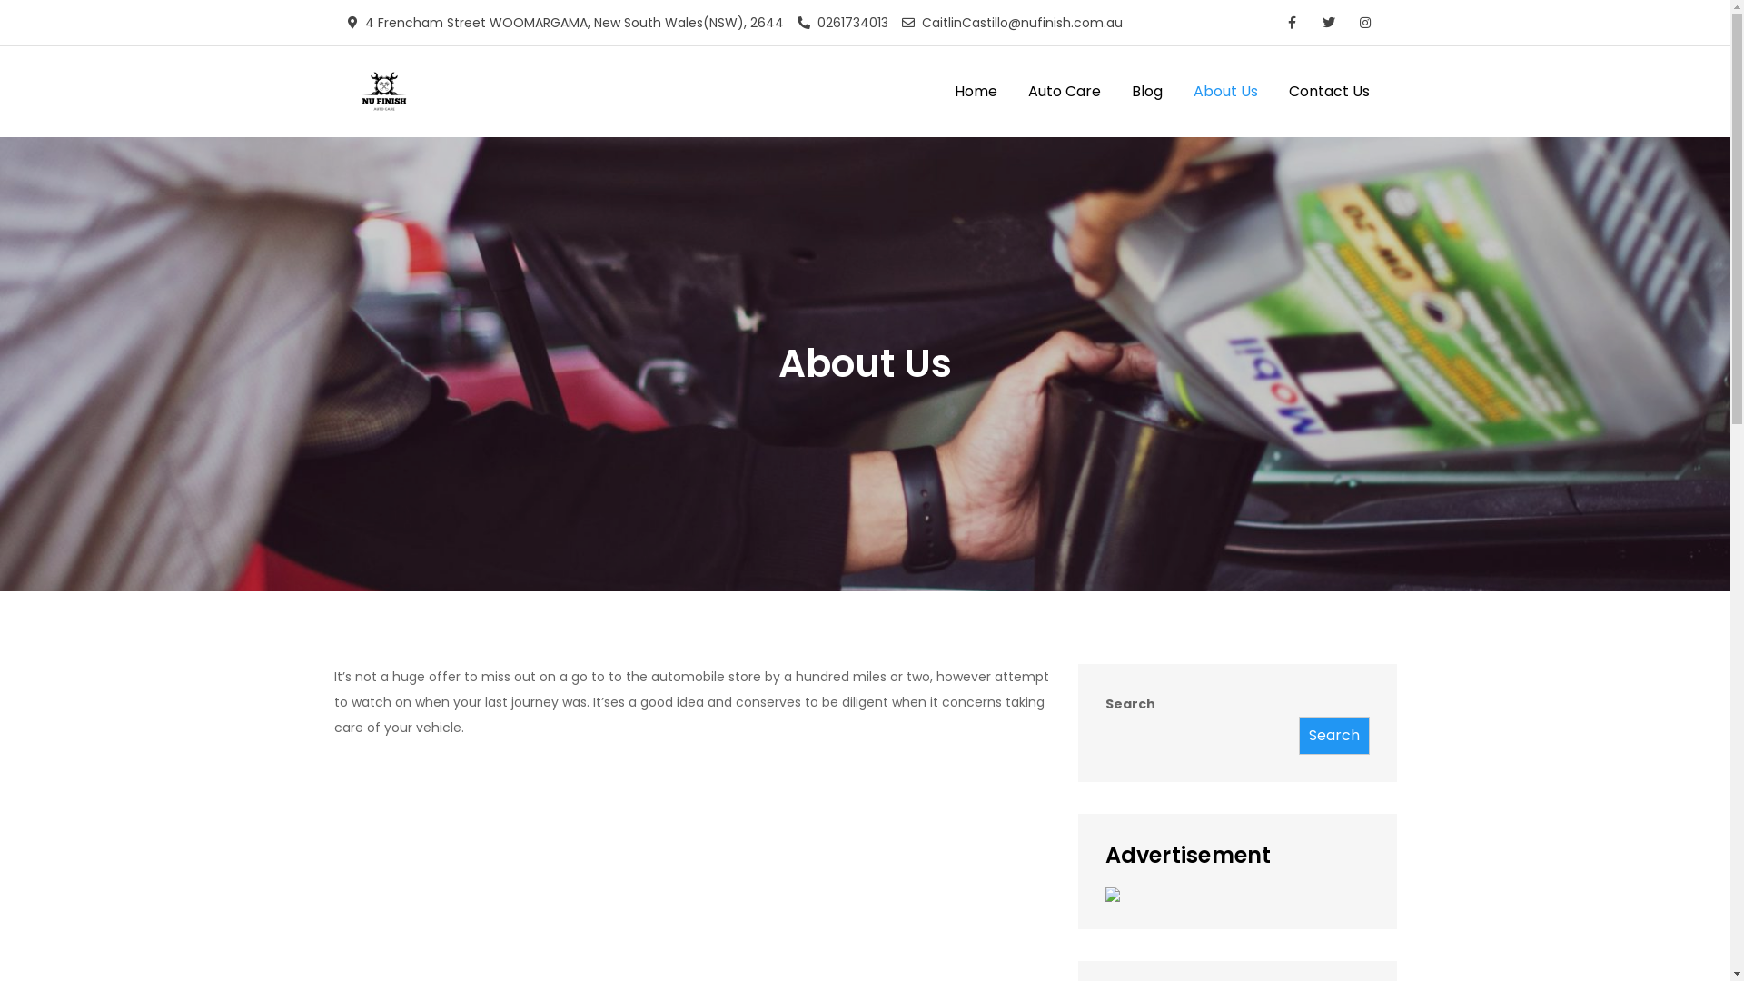 The height and width of the screenshot is (981, 1744). Describe the element at coordinates (1224, 92) in the screenshot. I see `About Us` at that location.